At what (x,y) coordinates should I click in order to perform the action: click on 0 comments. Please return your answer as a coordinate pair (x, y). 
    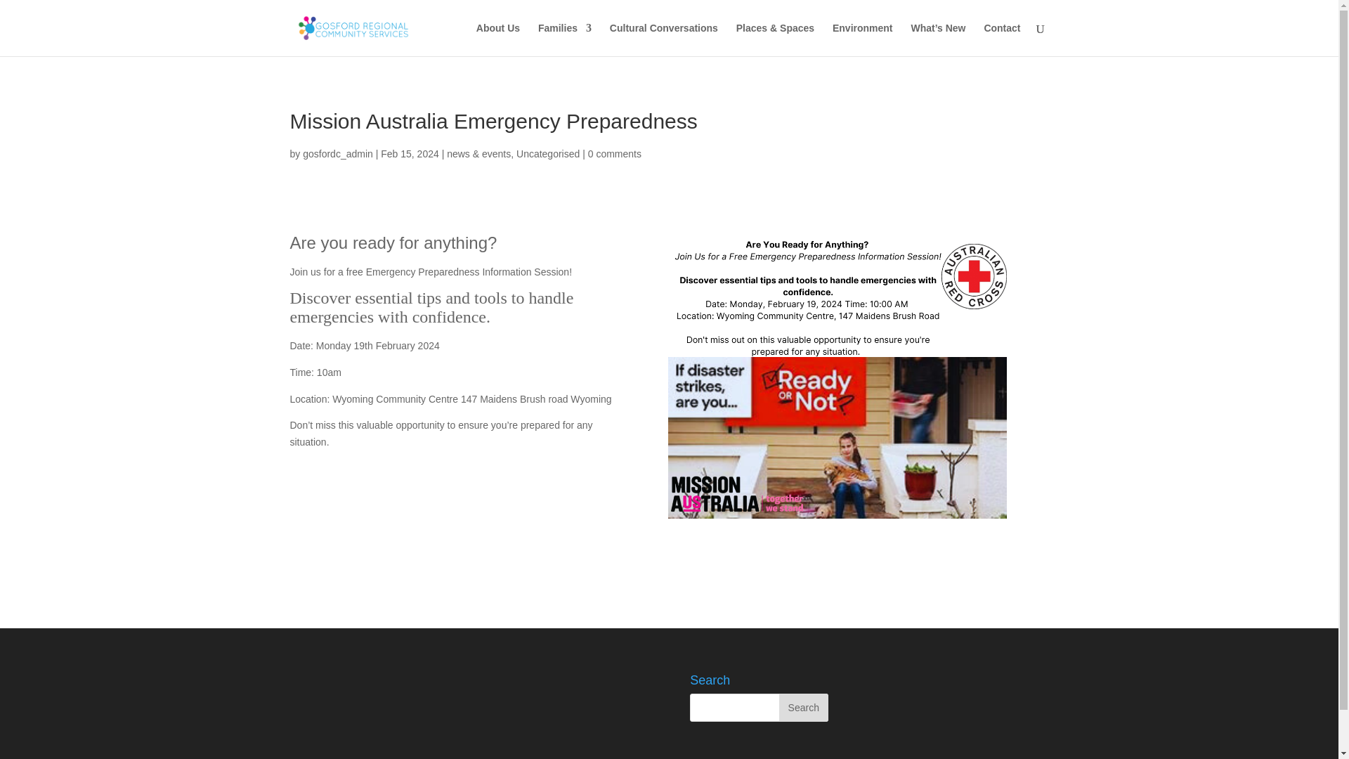
    Looking at the image, I should click on (615, 153).